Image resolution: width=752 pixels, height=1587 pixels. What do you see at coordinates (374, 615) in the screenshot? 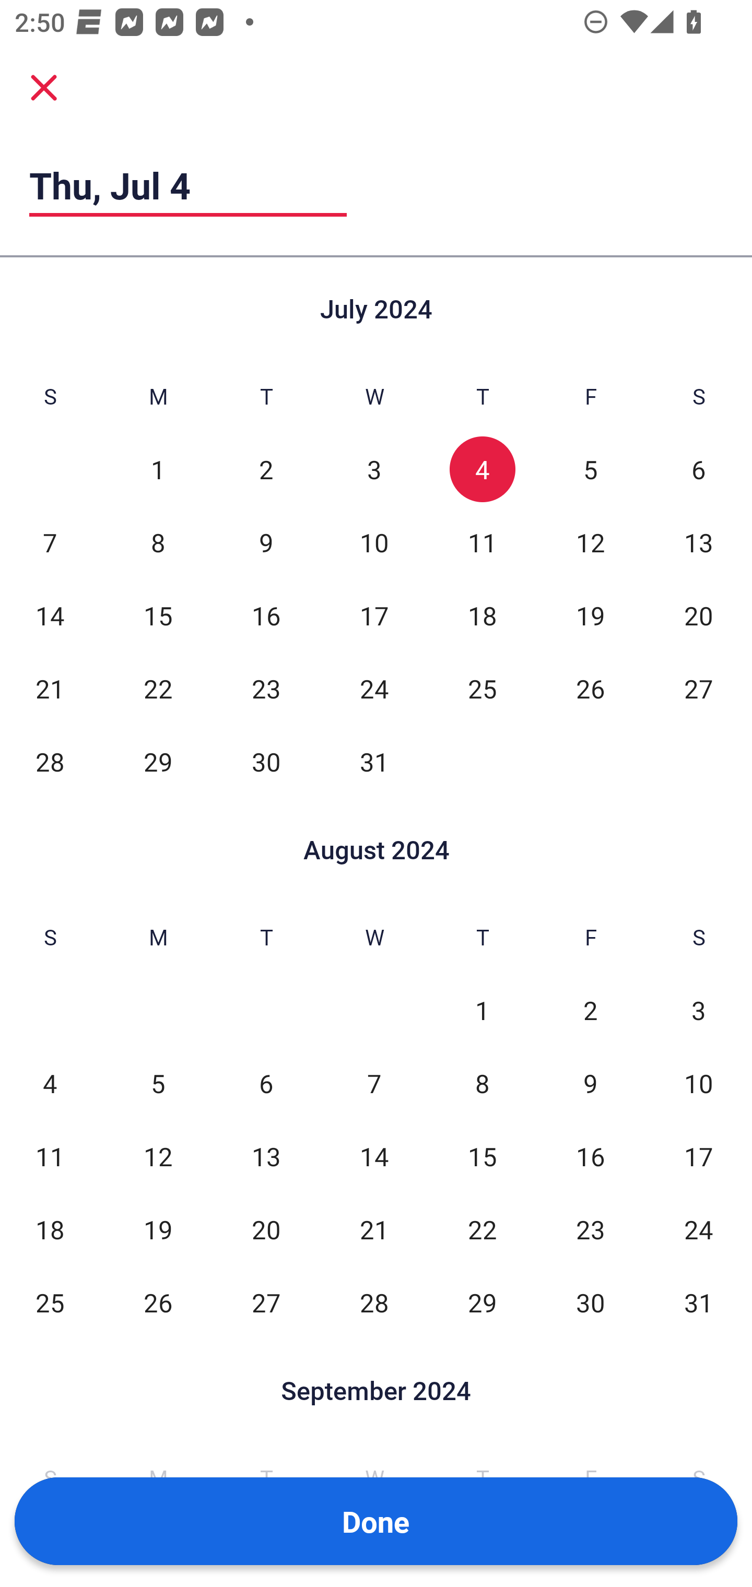
I see `17 Wed, Jul 17, Not Selected` at bounding box center [374, 615].